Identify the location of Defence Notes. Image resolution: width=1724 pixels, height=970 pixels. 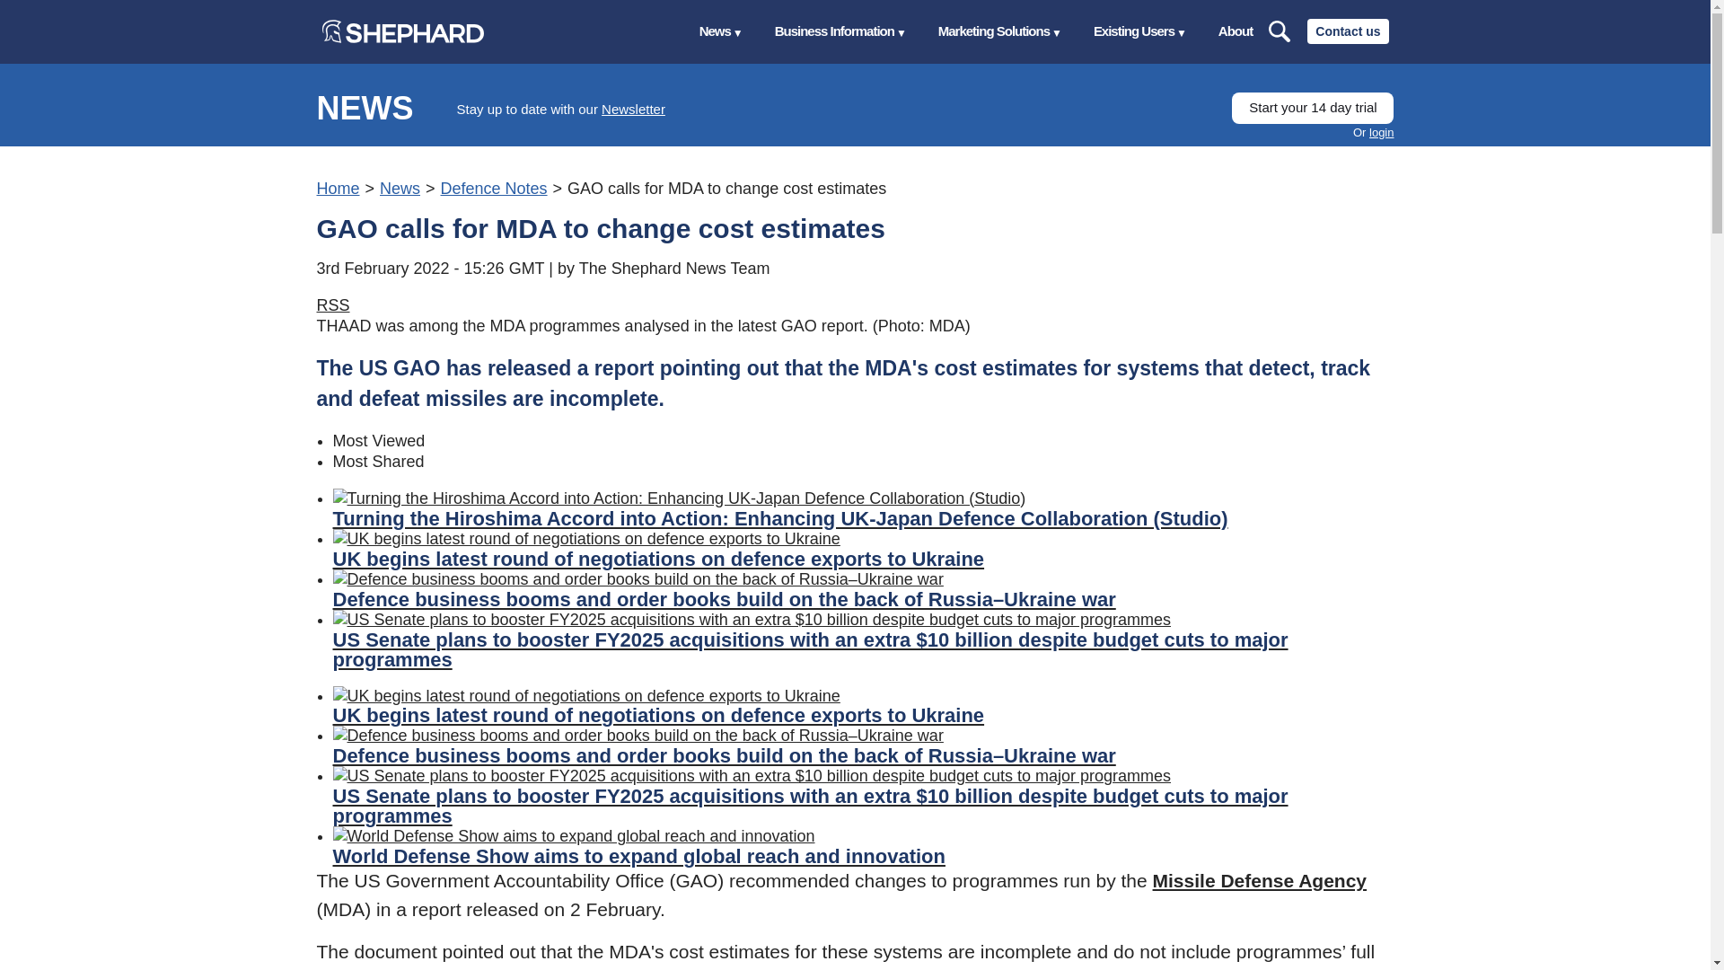
(492, 189).